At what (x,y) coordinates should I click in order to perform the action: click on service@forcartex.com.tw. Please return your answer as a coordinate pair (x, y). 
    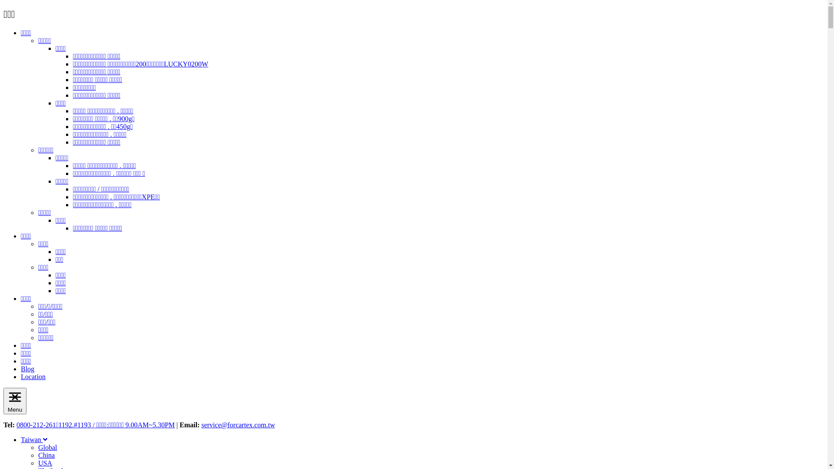
    Looking at the image, I should click on (238, 425).